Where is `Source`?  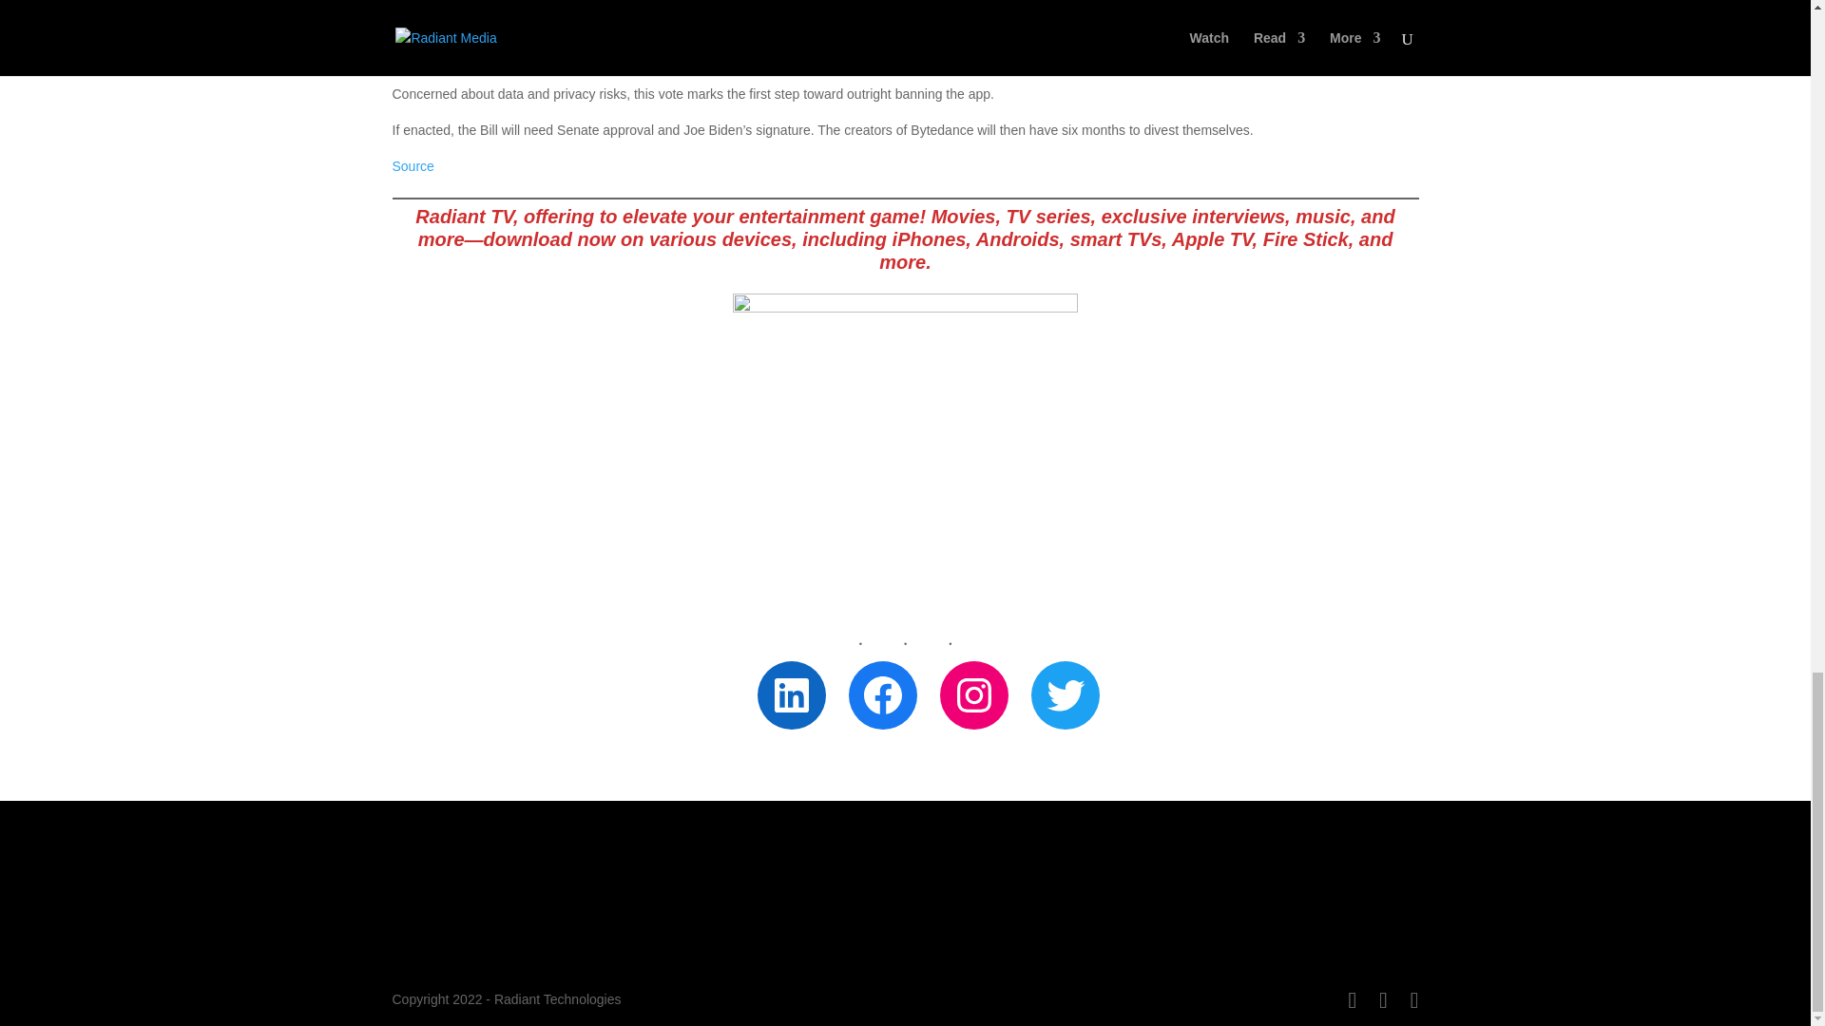 Source is located at coordinates (413, 165).